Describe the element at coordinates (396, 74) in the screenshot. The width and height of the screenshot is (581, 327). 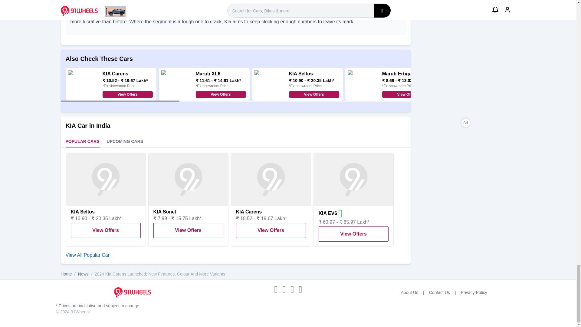
I see `Maruti Ertiga` at that location.